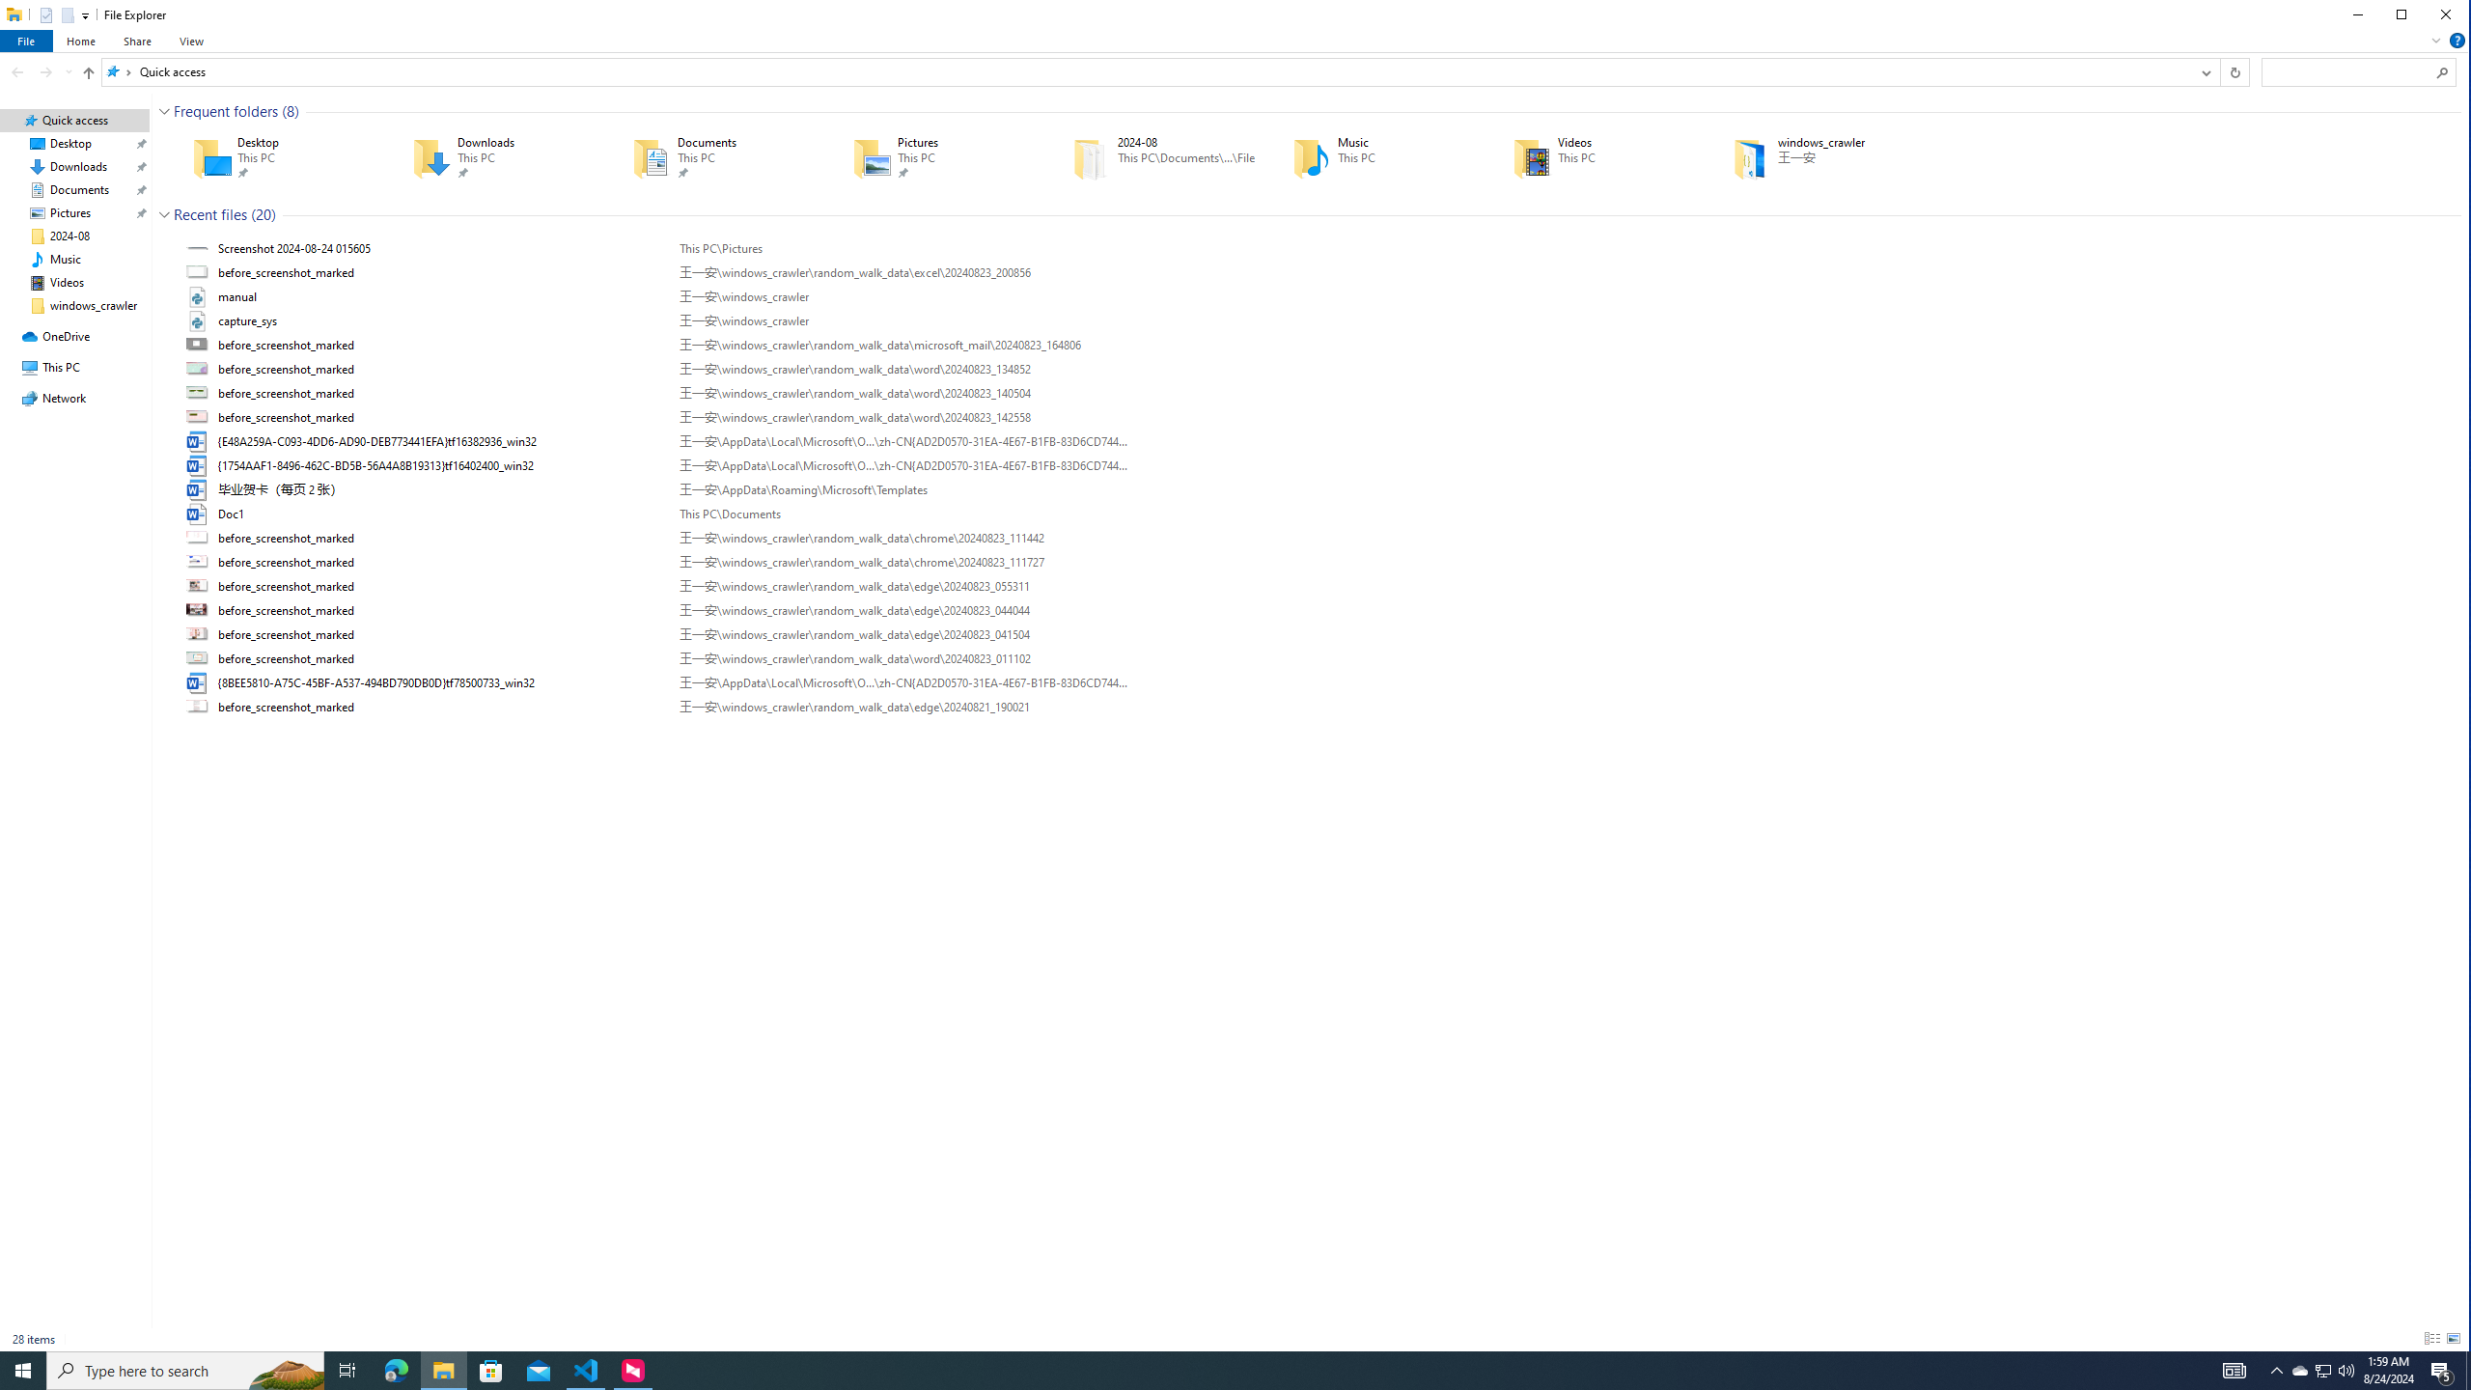 Image resolution: width=2471 pixels, height=1390 pixels. What do you see at coordinates (2234, 71) in the screenshot?
I see `Refresh "Quick access" (F5)` at bounding box center [2234, 71].